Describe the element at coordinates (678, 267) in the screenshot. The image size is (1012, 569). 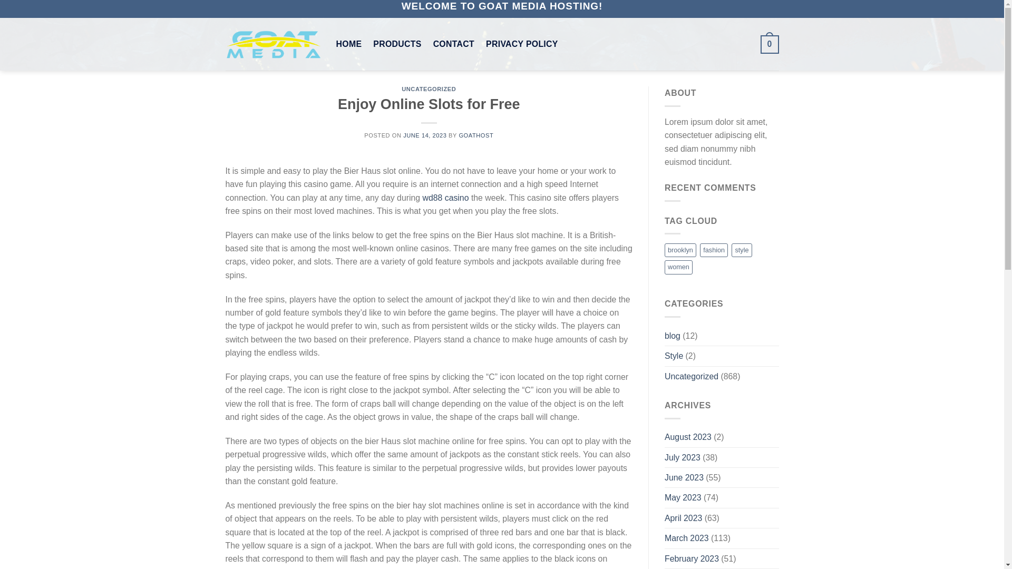
I see `women` at that location.